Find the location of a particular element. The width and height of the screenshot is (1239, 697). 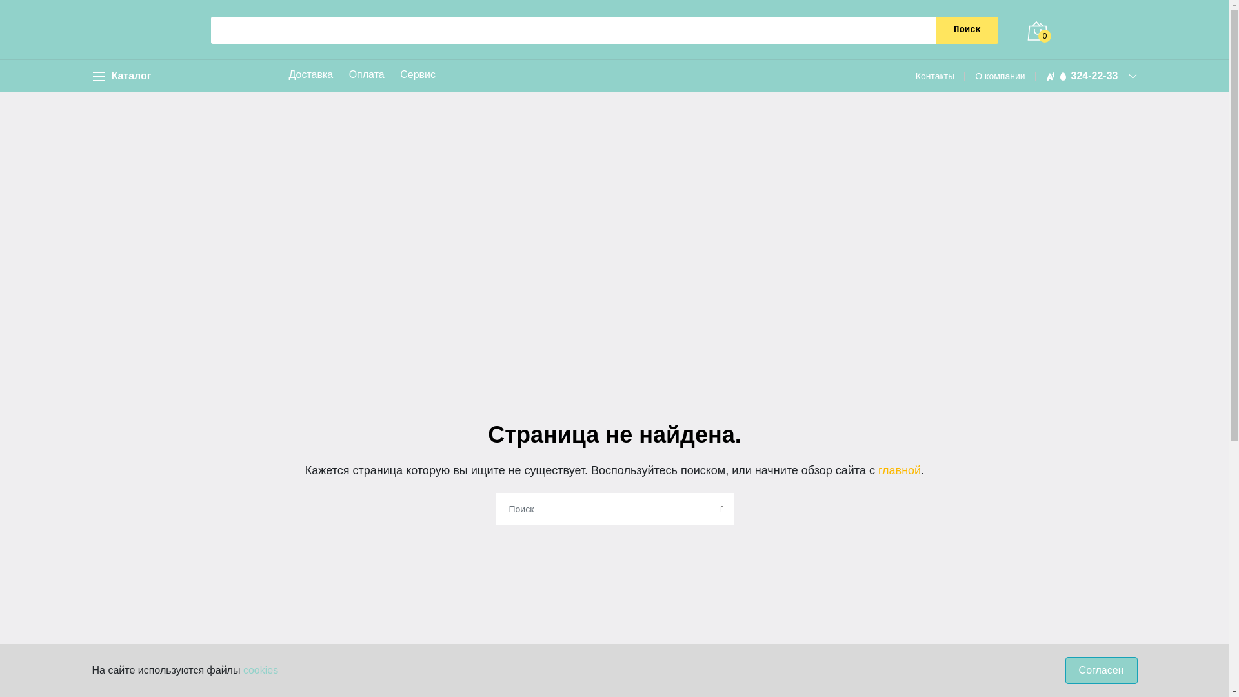

0 is located at coordinates (1038, 31).